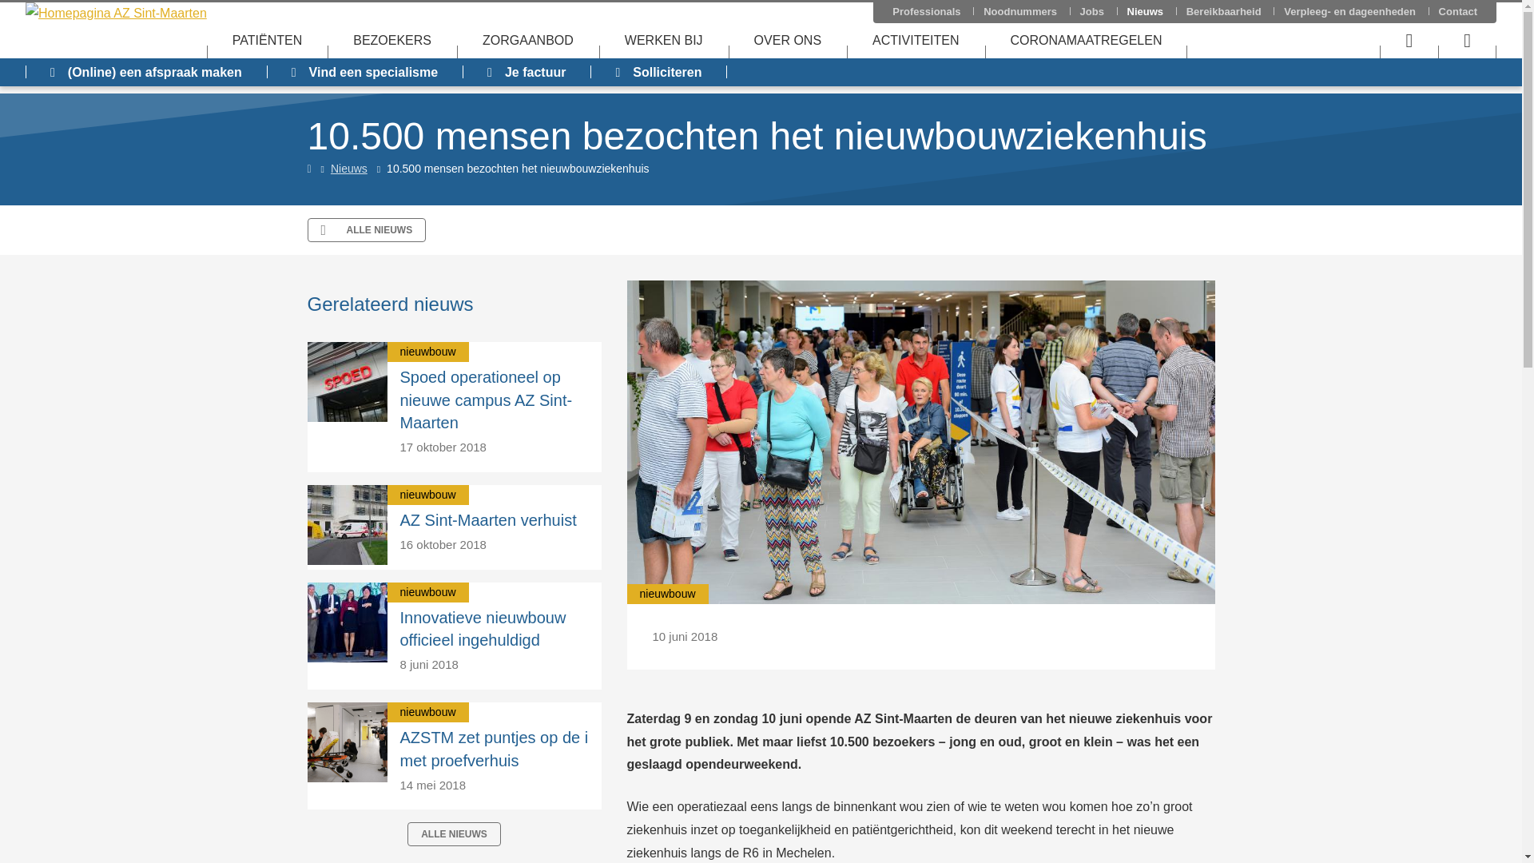 Image resolution: width=1534 pixels, height=863 pixels. I want to click on ACTIVITEITEN, so click(916, 40).